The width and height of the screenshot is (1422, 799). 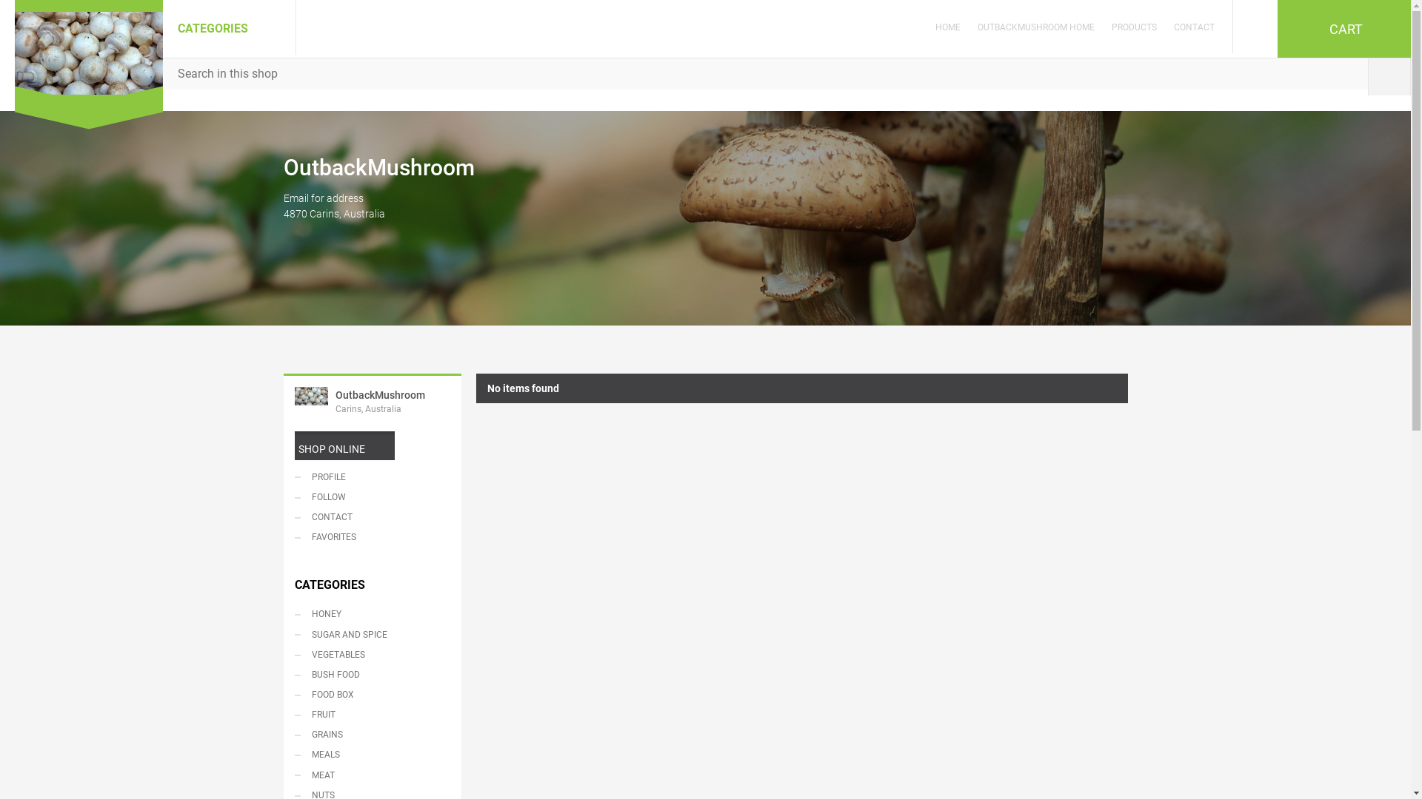 I want to click on FRUIT, so click(x=373, y=715).